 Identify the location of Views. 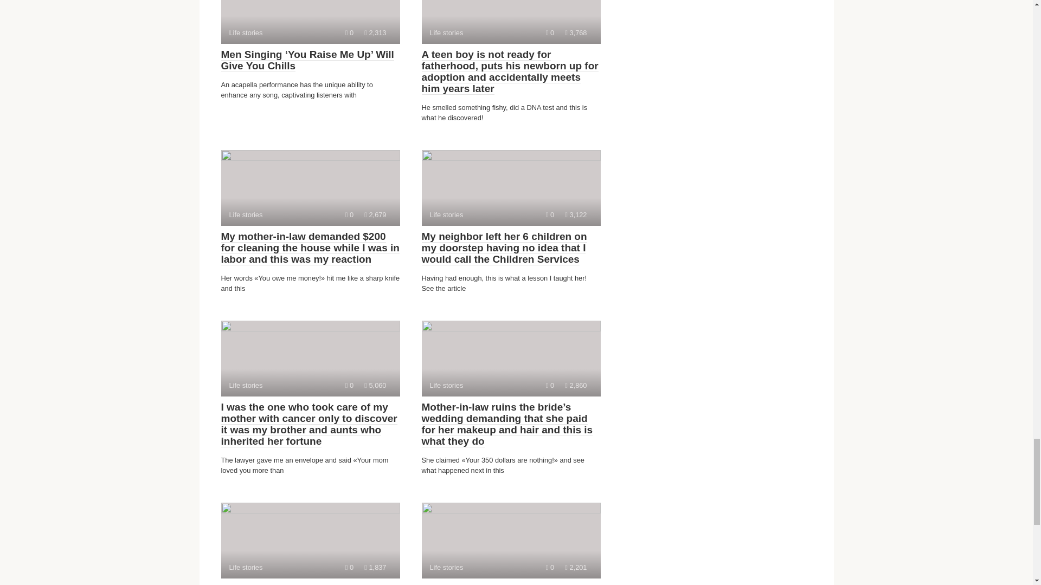
(576, 32).